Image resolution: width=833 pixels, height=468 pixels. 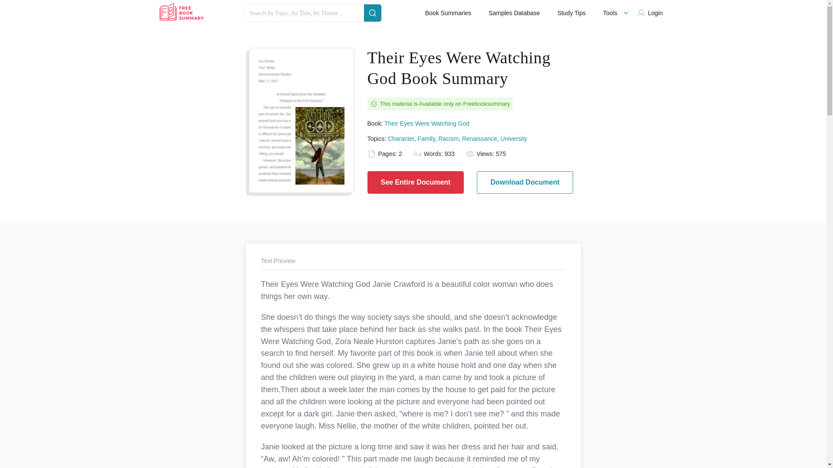 I want to click on Renaissance, so click(x=480, y=139).